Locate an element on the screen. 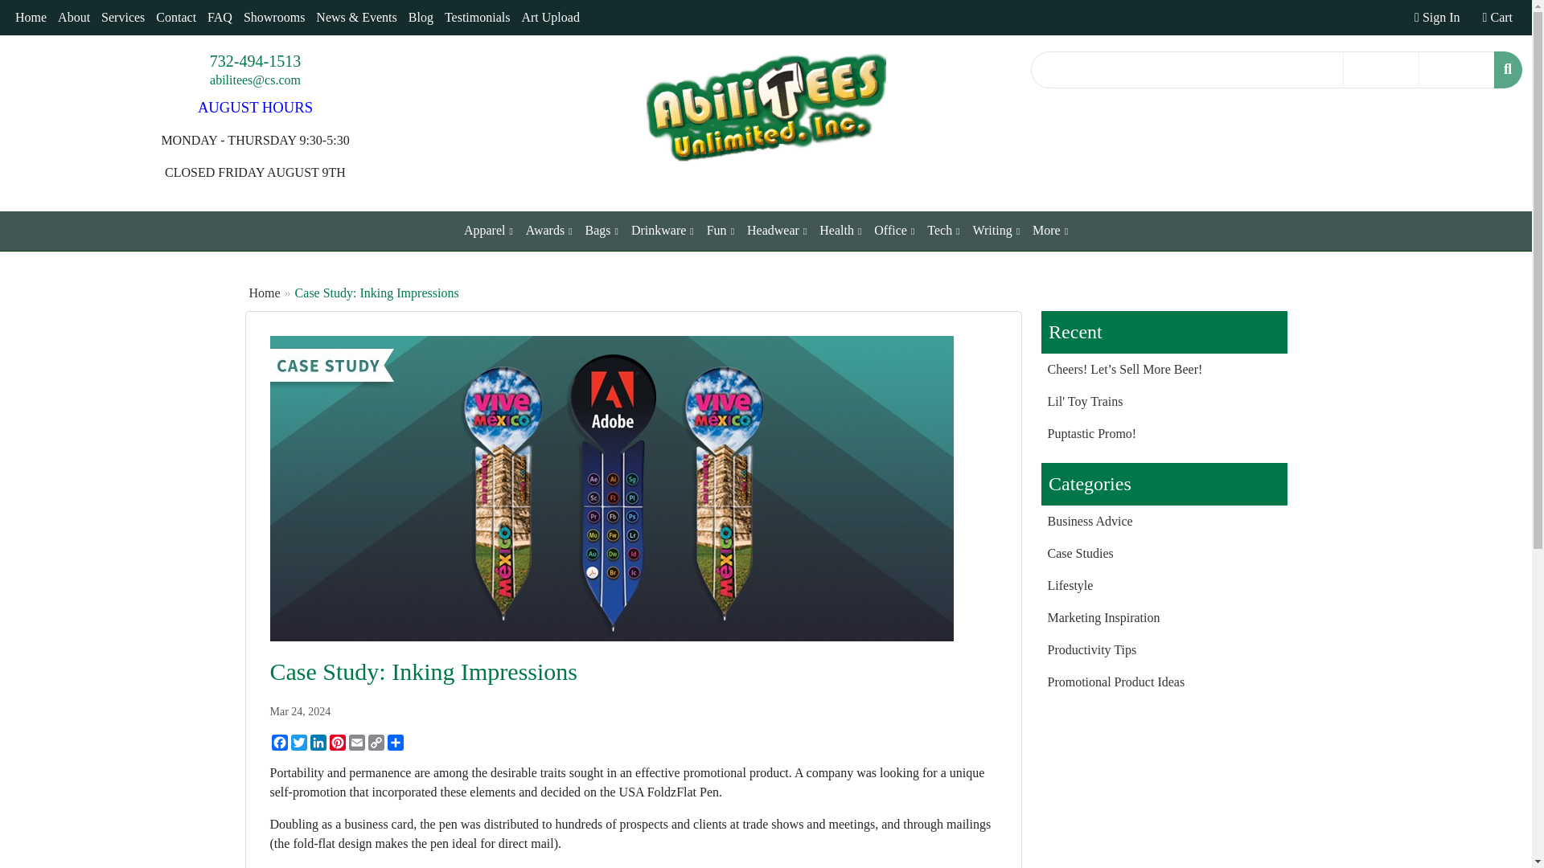 This screenshot has width=1544, height=868. Cart is located at coordinates (1497, 18).